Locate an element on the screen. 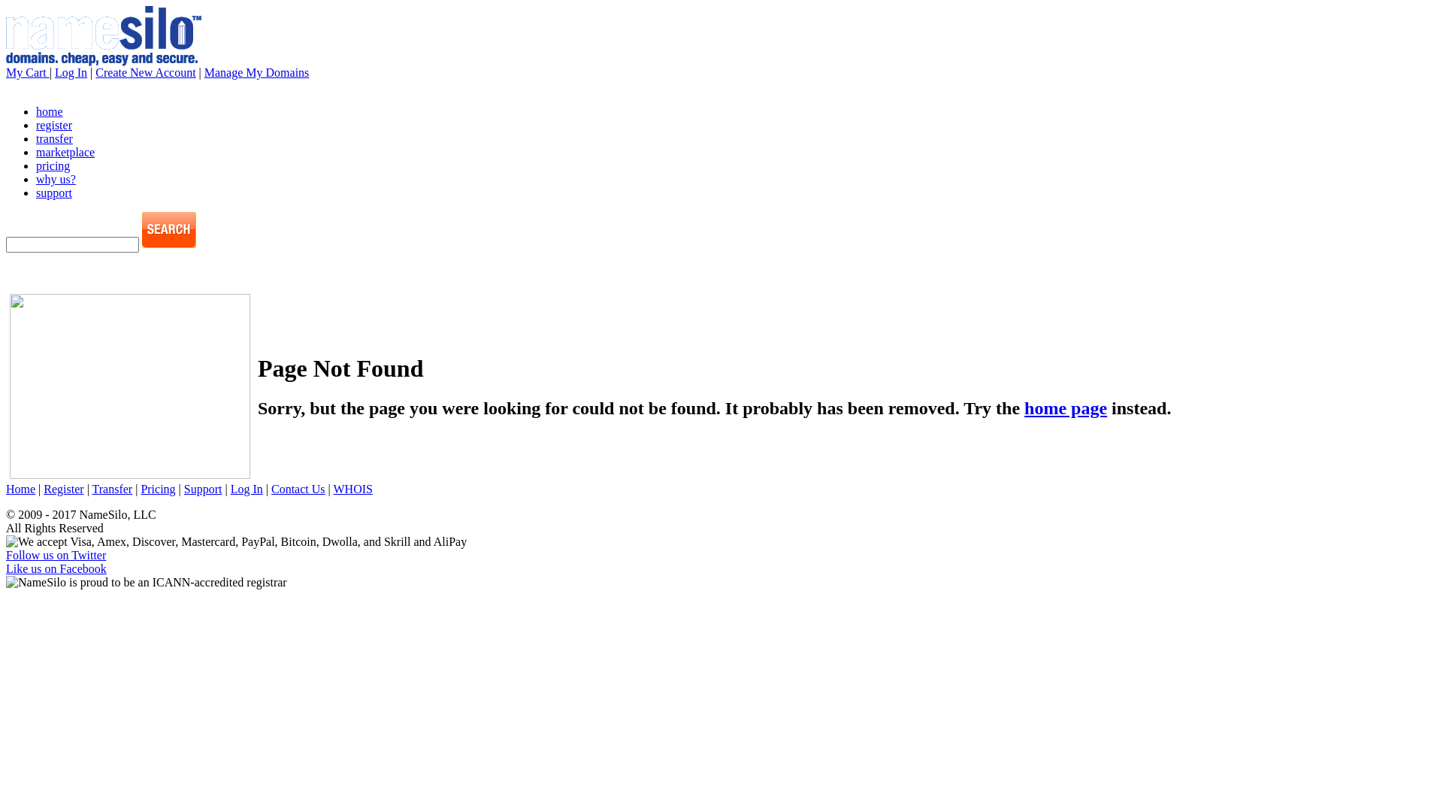  transfer is located at coordinates (54, 138).